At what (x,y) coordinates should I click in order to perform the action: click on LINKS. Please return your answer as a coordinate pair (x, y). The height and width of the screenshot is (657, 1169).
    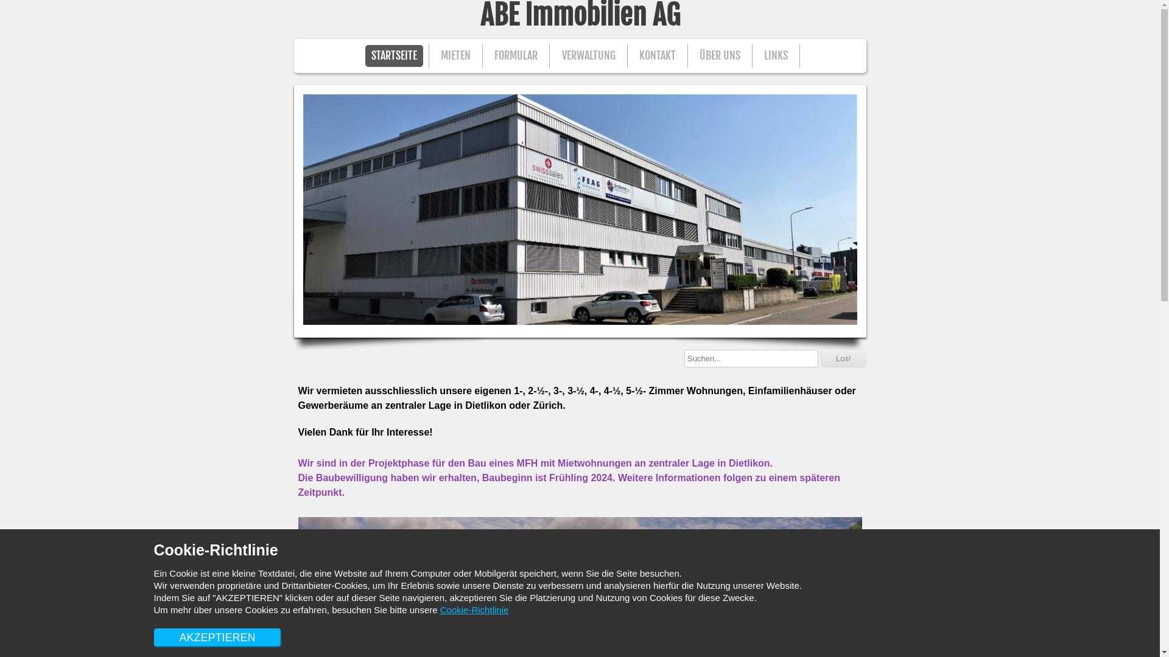
    Looking at the image, I should click on (776, 56).